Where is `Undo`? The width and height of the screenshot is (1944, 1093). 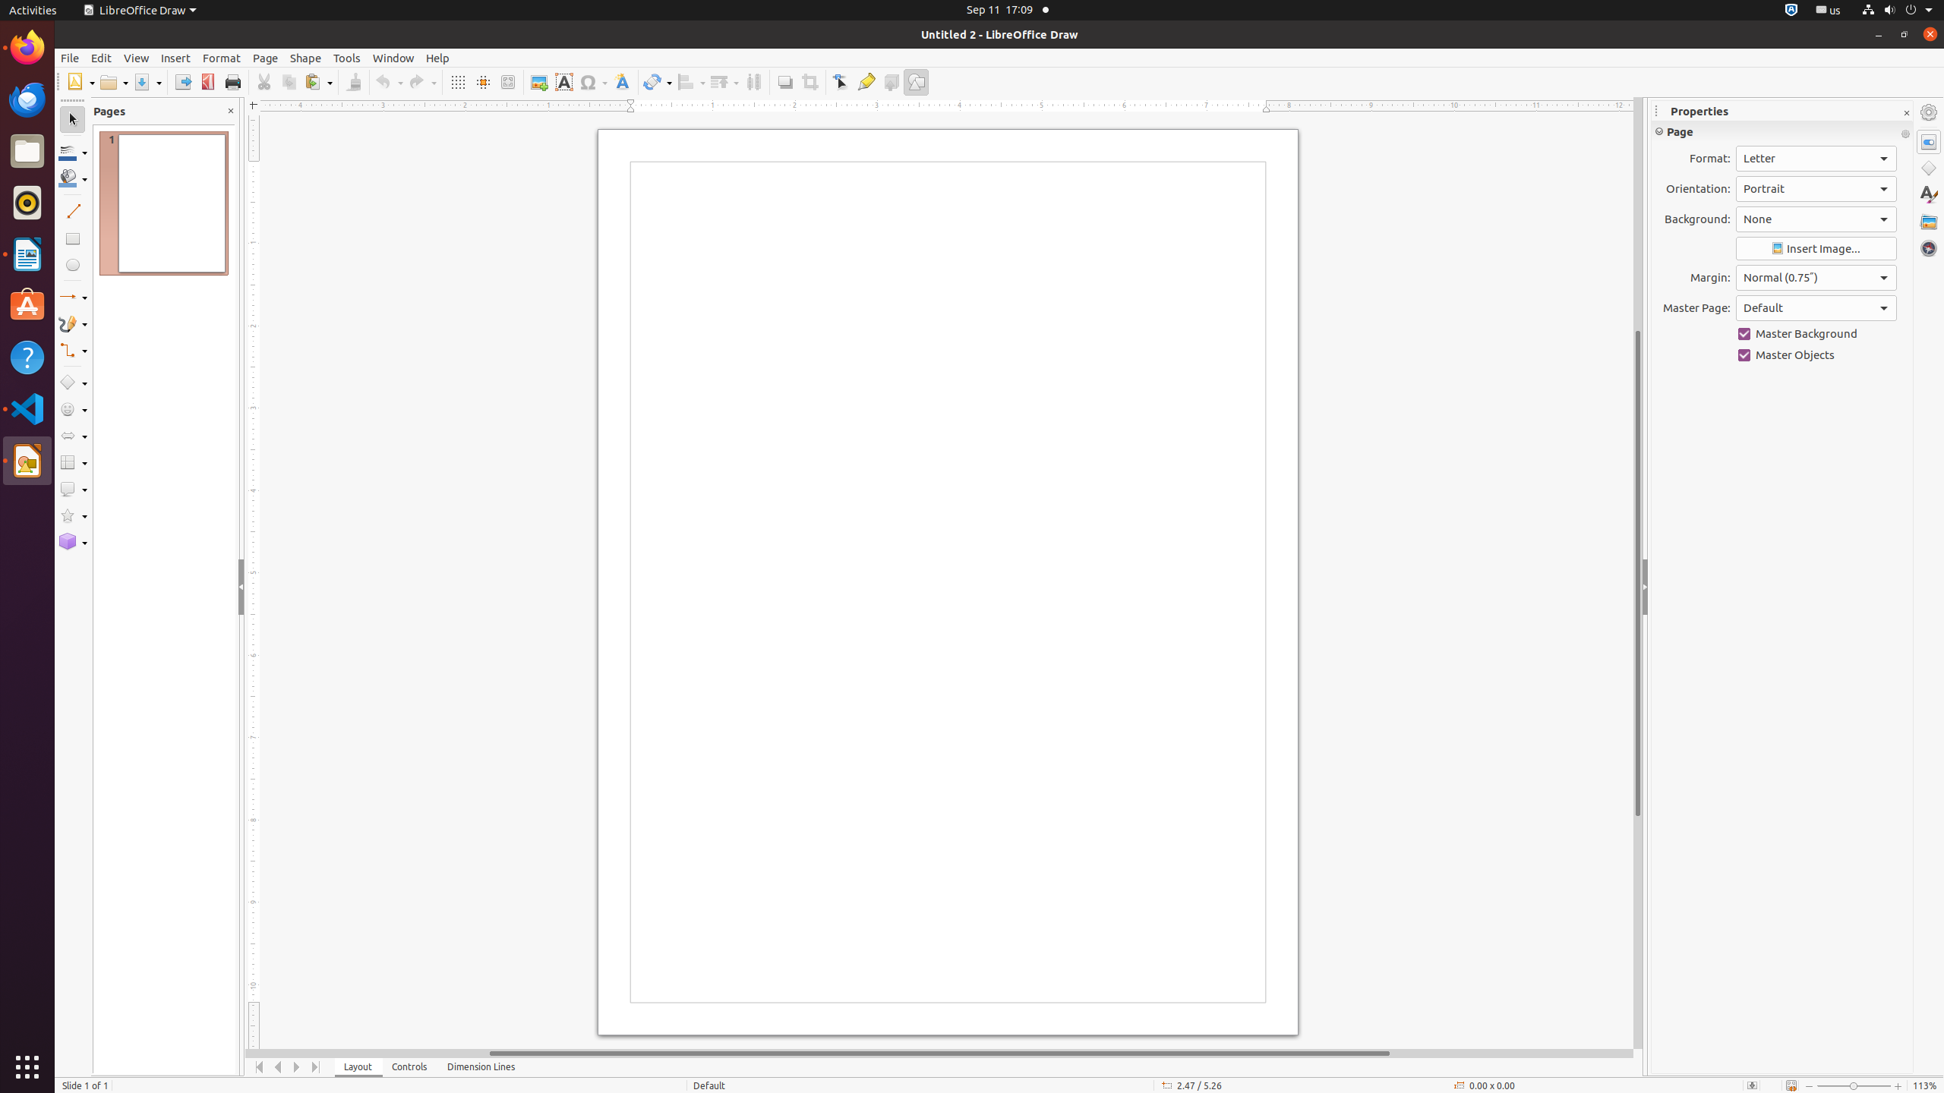
Undo is located at coordinates (389, 82).